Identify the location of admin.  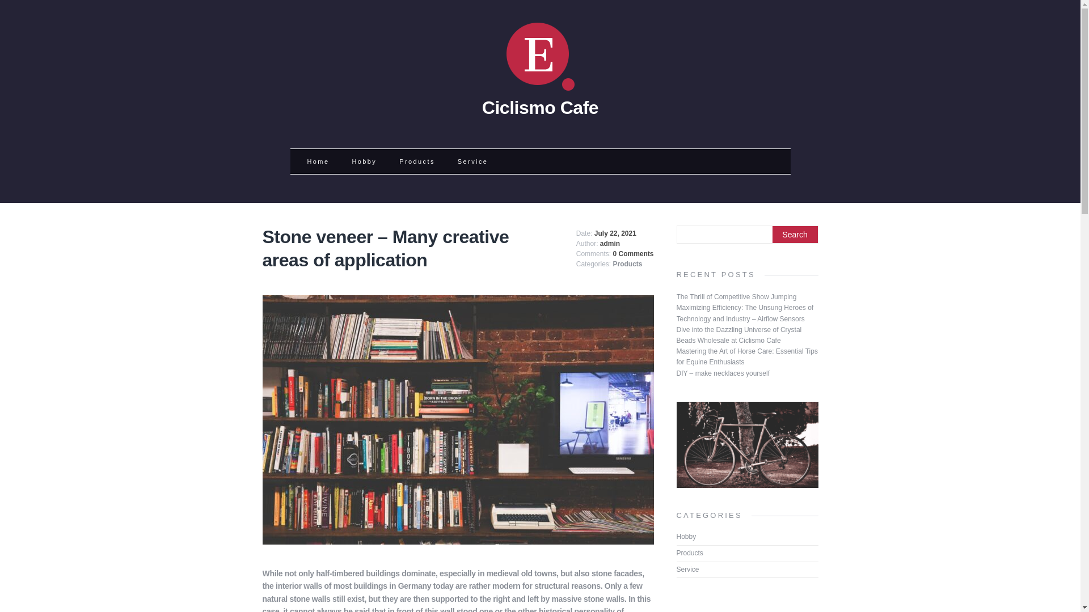
(609, 244).